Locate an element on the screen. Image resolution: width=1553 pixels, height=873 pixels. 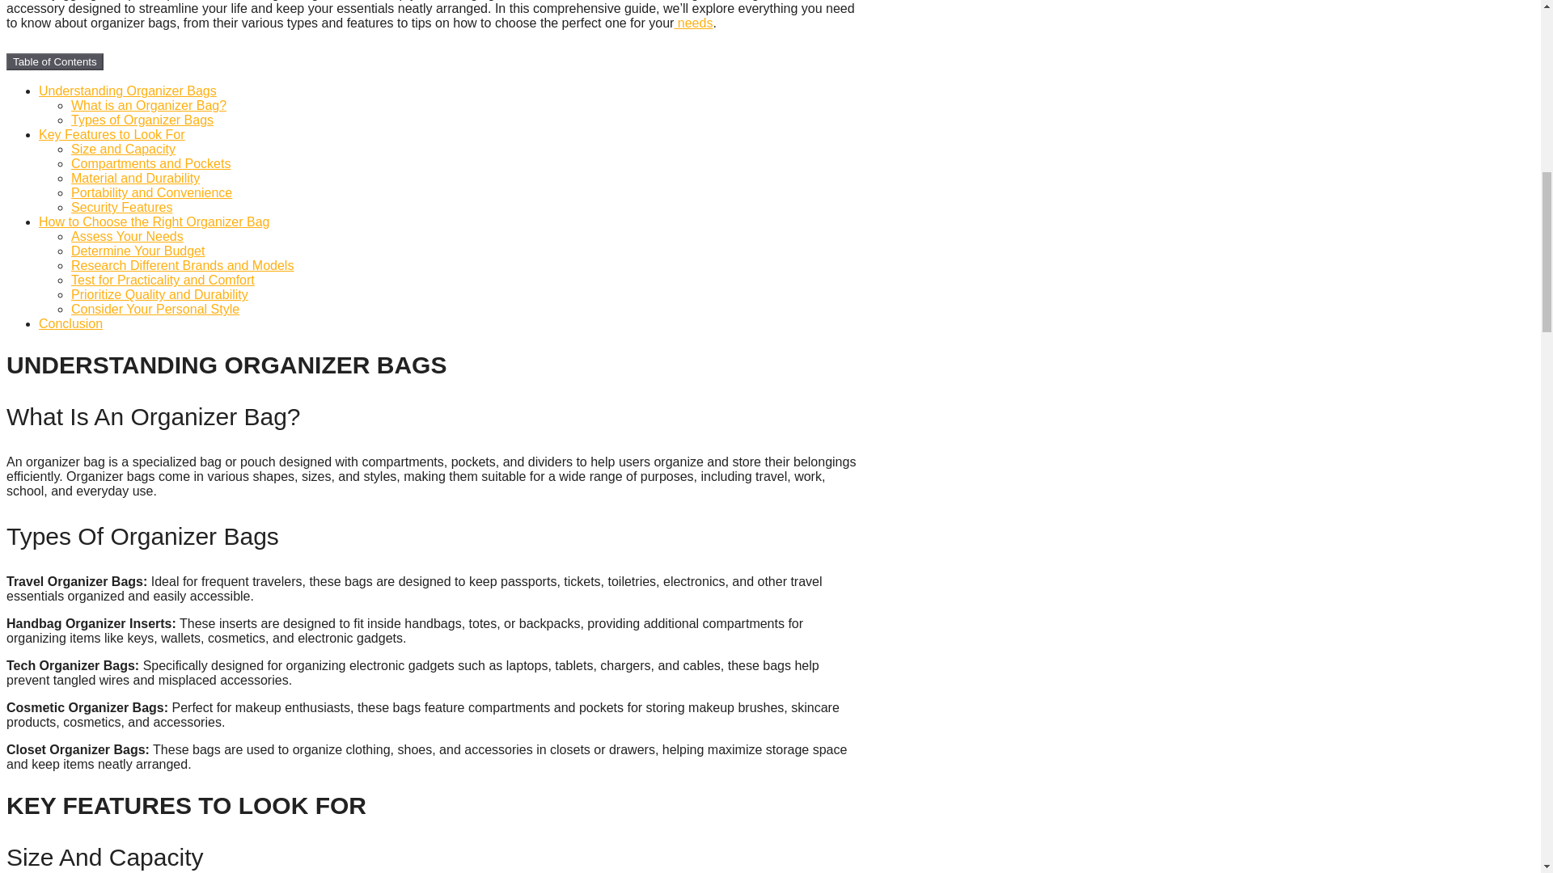
Portability and Convenience is located at coordinates (151, 192).